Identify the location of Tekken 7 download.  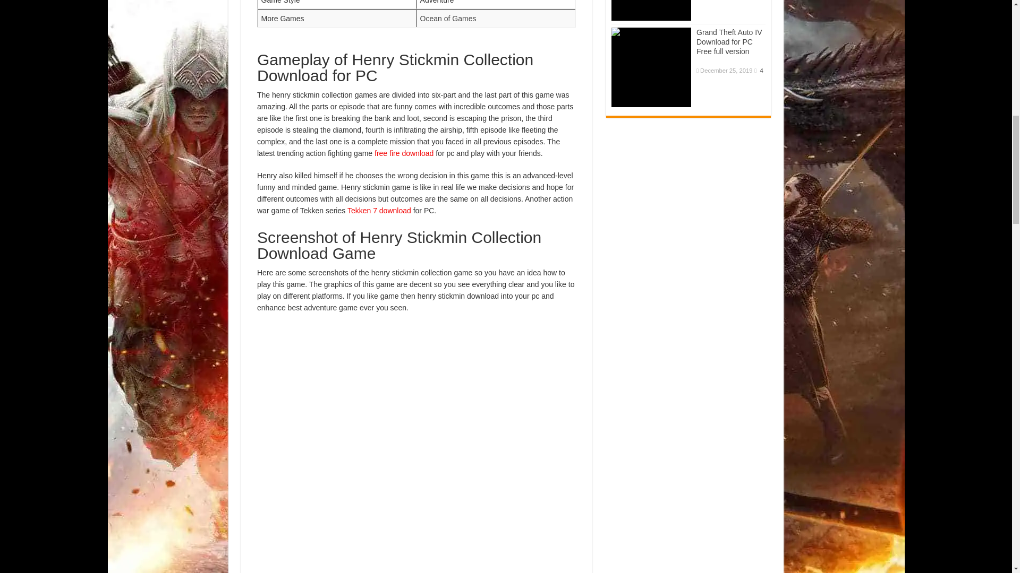
(379, 210).